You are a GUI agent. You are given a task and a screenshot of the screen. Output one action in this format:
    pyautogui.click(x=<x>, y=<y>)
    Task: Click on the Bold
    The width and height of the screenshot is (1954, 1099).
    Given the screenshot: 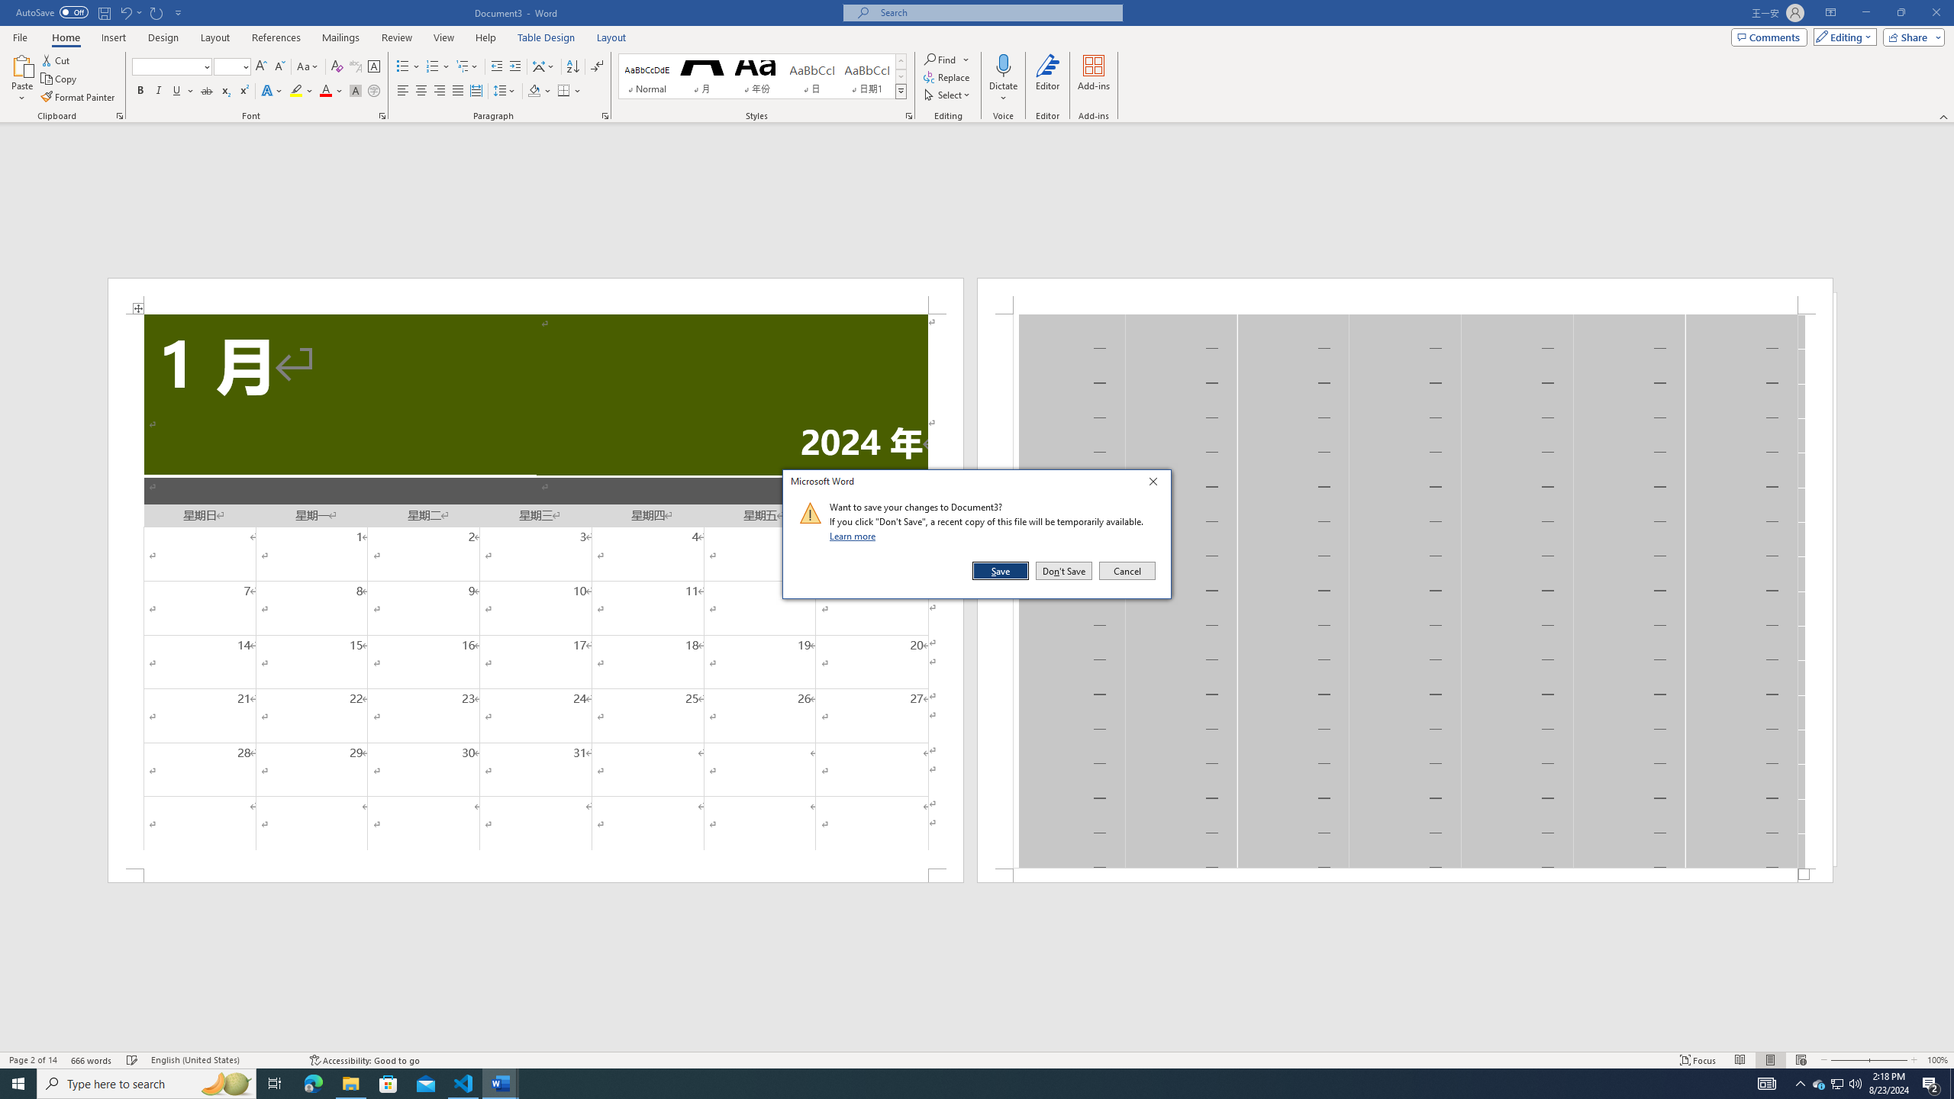 What is the action you would take?
    pyautogui.click(x=140, y=92)
    